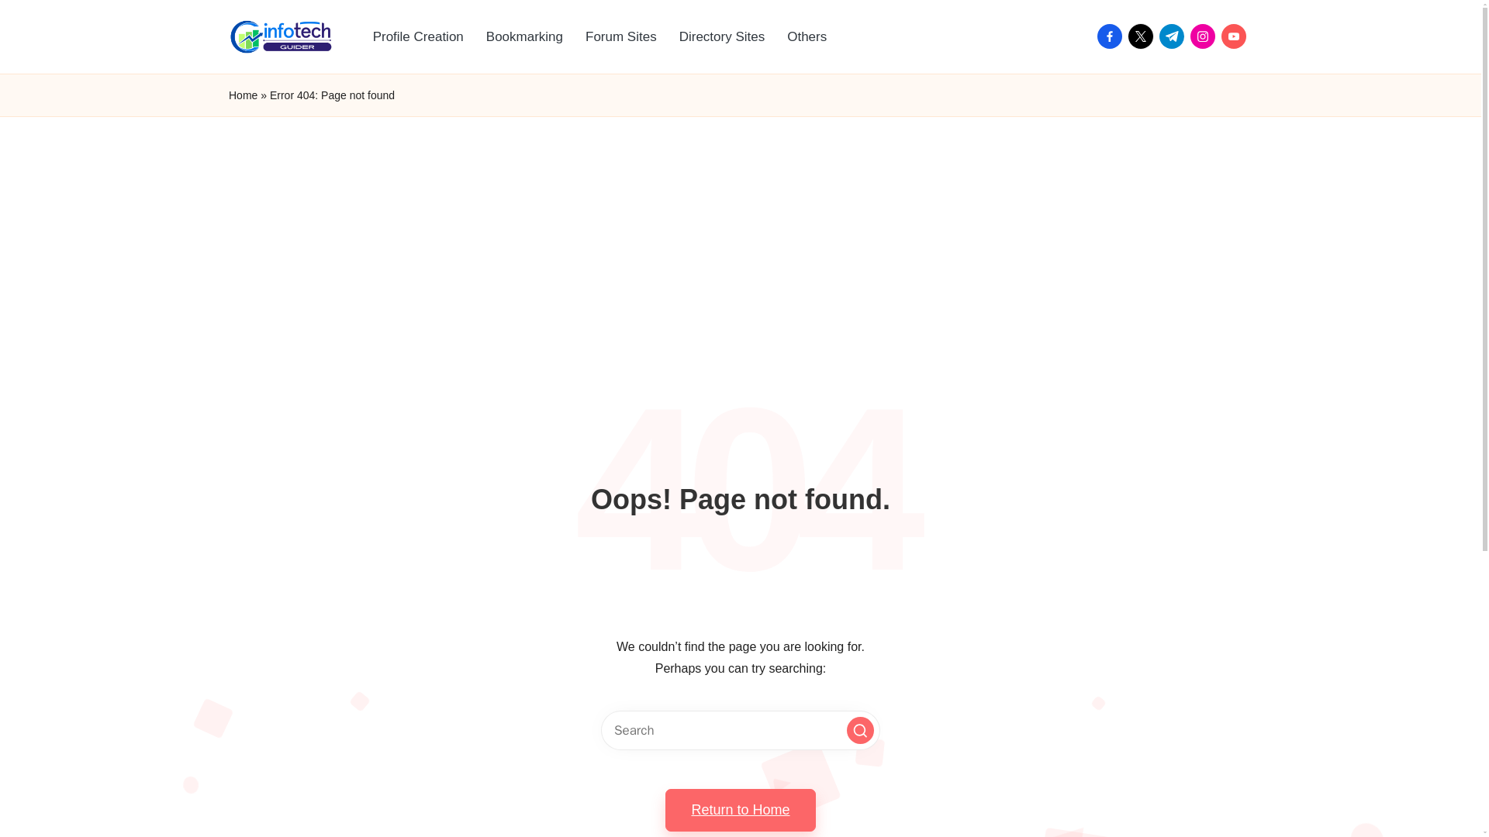  Describe the element at coordinates (244, 96) in the screenshot. I see `Home` at that location.